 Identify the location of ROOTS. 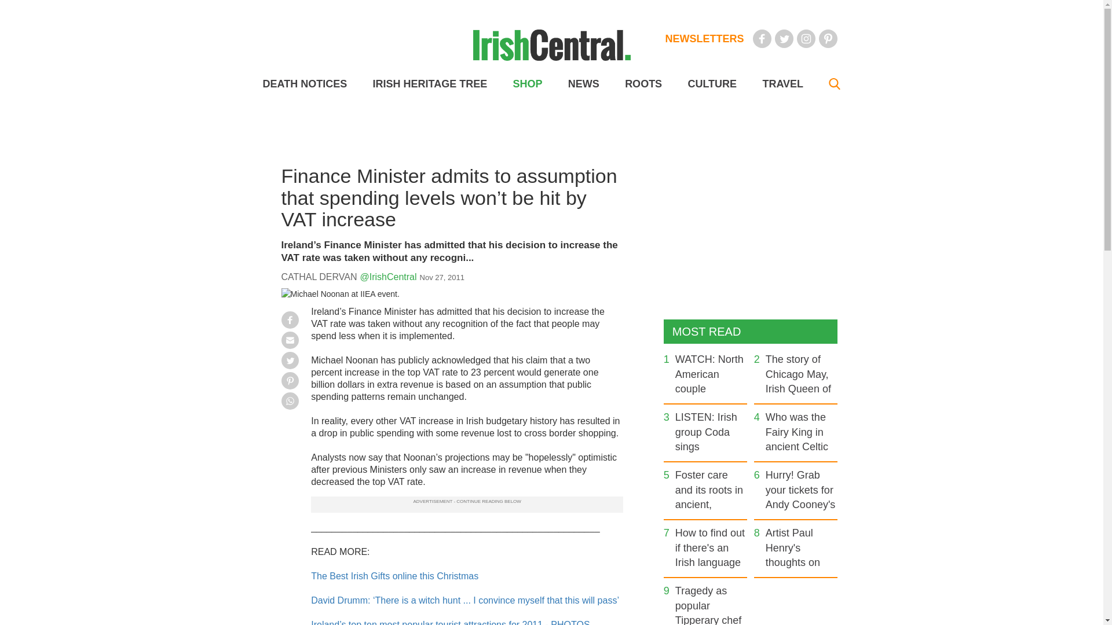
(643, 84).